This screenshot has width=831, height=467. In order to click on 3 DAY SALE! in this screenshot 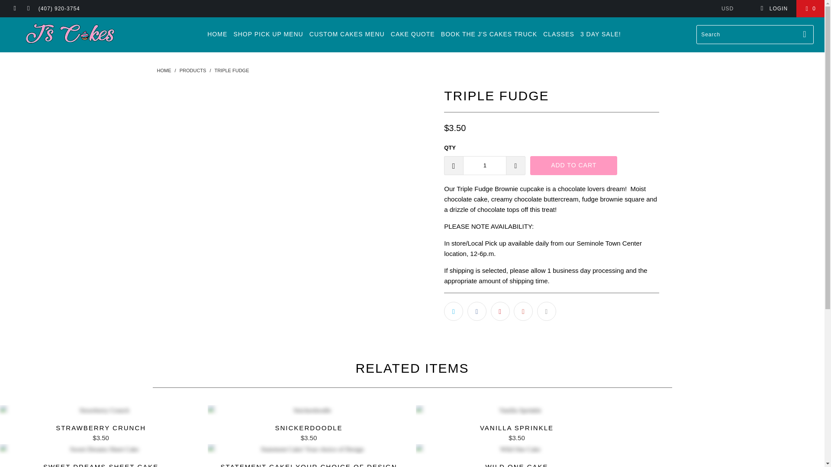, I will do `click(600, 34)`.